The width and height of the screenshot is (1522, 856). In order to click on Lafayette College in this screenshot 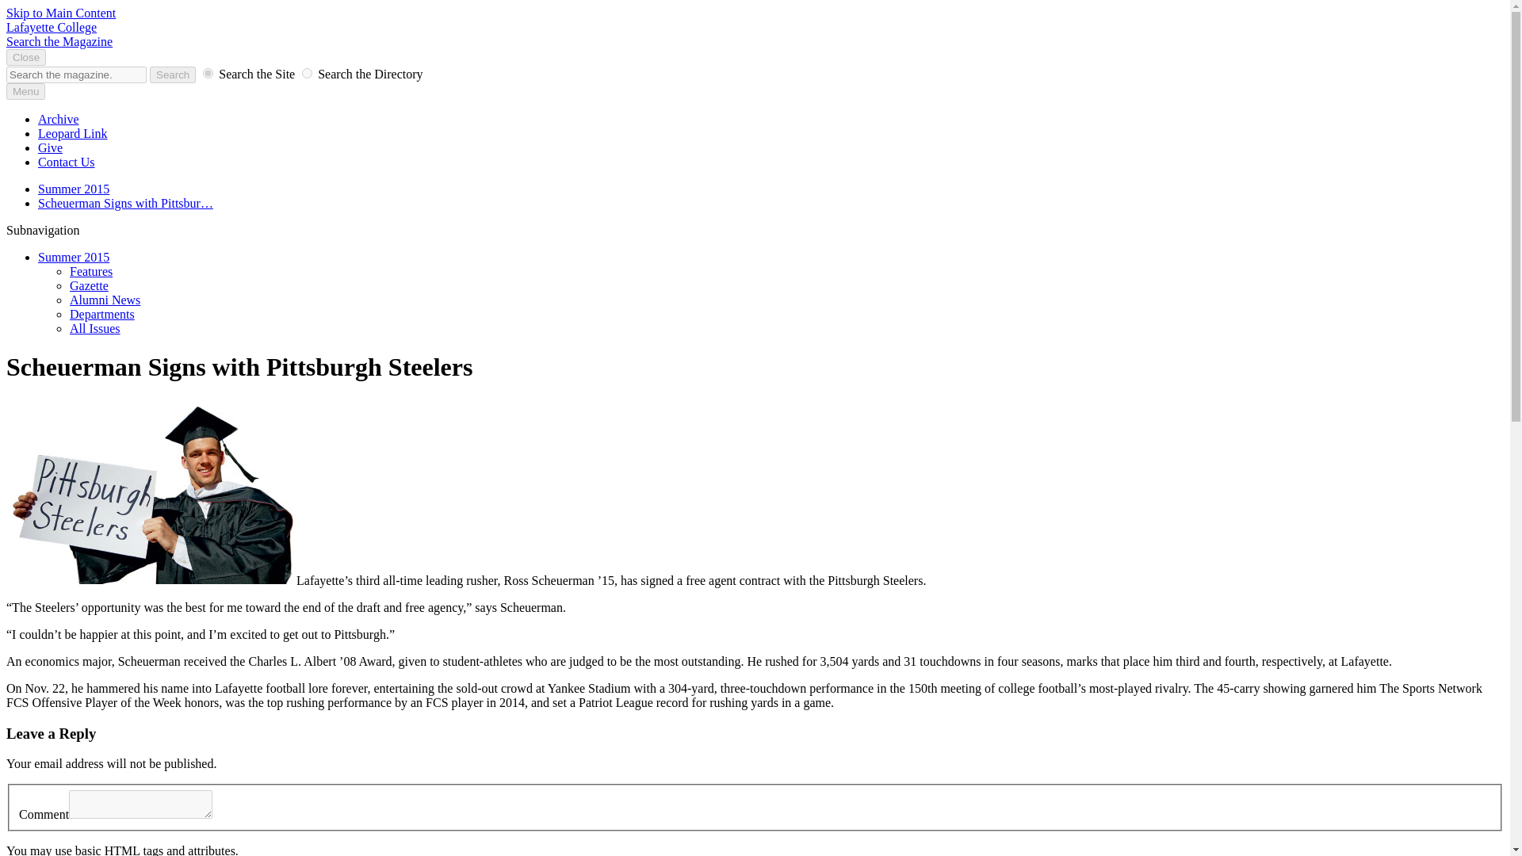, I will do `click(51, 27)`.